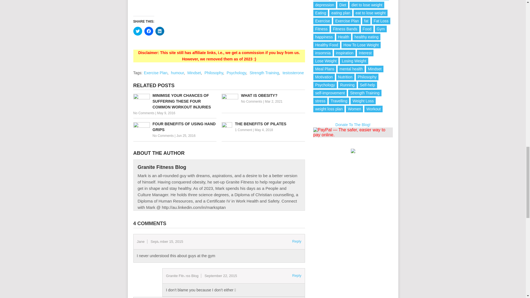  What do you see at coordinates (163, 135) in the screenshot?
I see `No Comments` at bounding box center [163, 135].